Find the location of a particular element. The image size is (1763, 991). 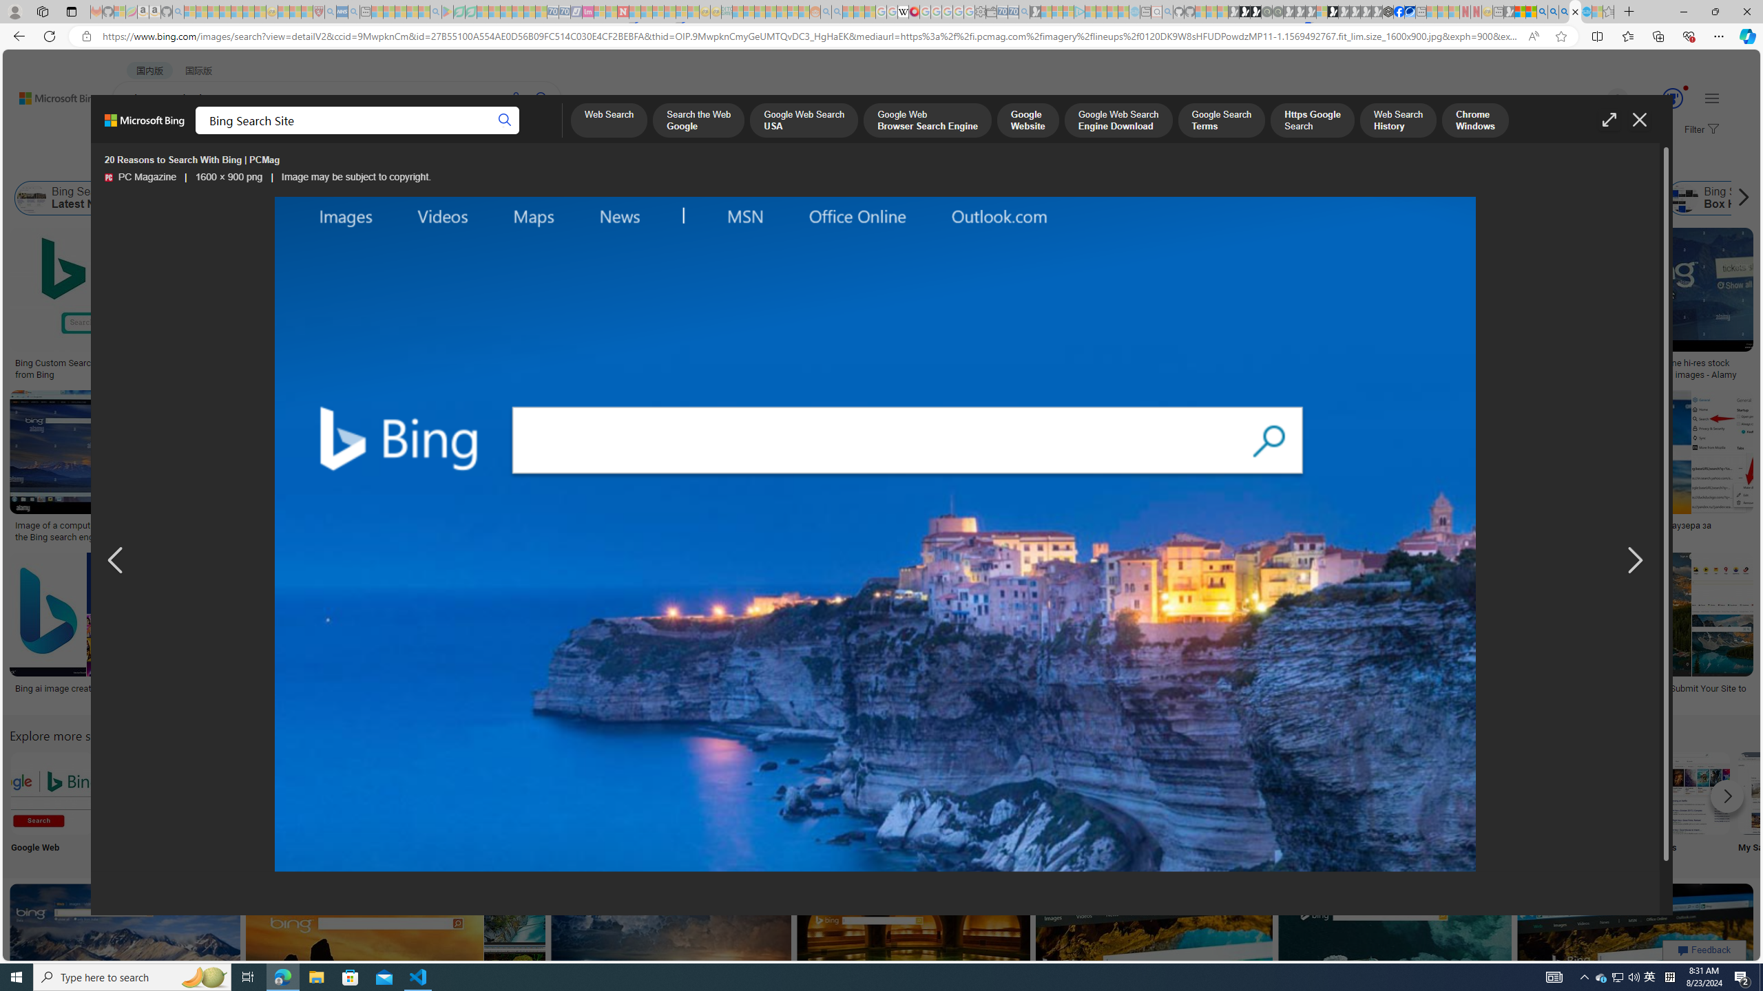

Top 10 Search engine | REALITYPOD - Part 3 is located at coordinates (1121, 526).